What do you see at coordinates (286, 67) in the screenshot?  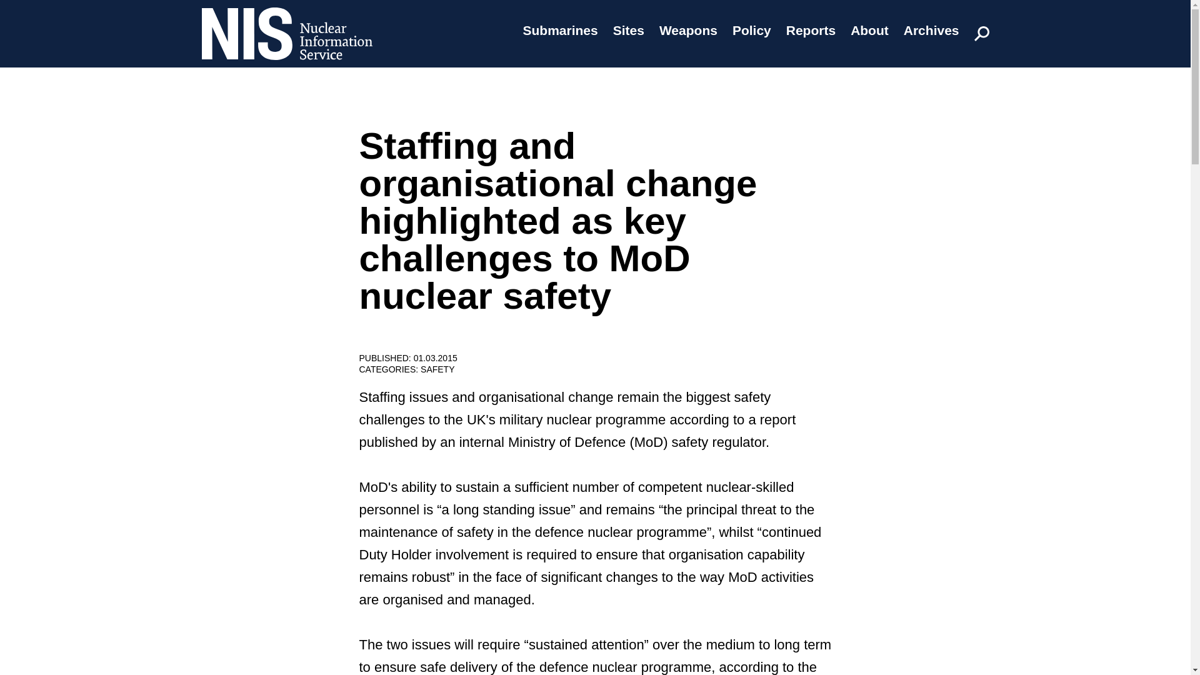 I see `Nuclear Information Service` at bounding box center [286, 67].